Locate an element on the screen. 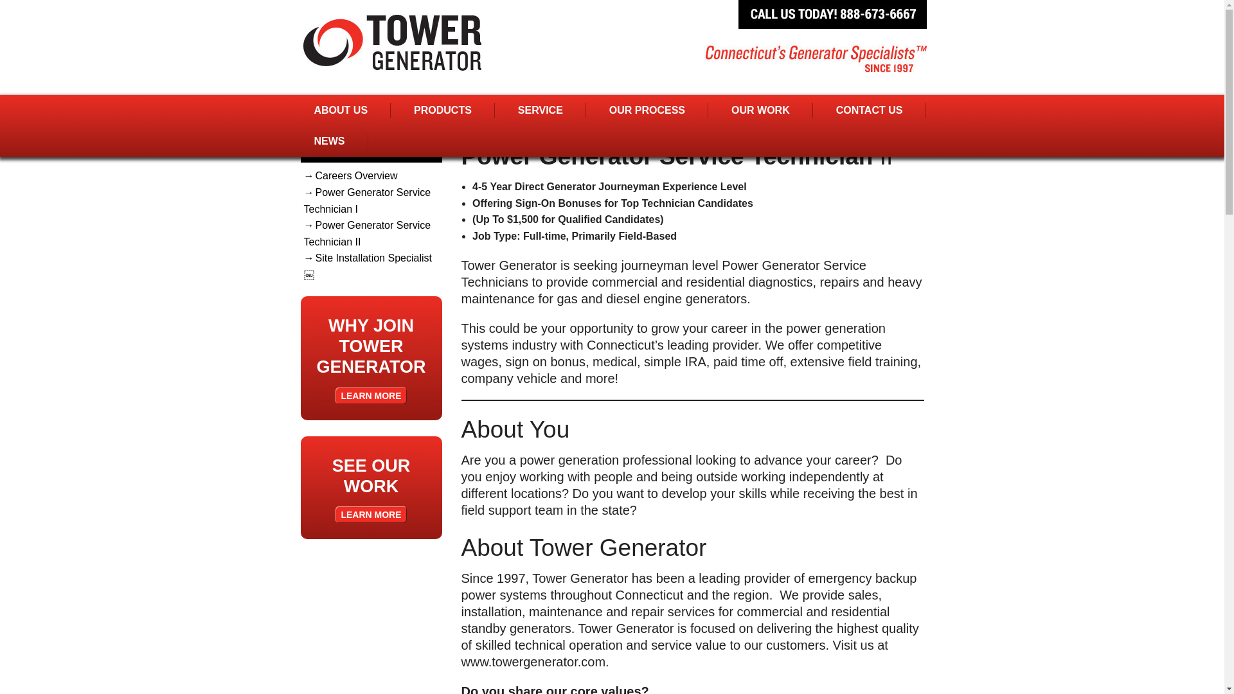 This screenshot has width=1234, height=694. ADDITIONAL SERVICES is located at coordinates (618, 141).